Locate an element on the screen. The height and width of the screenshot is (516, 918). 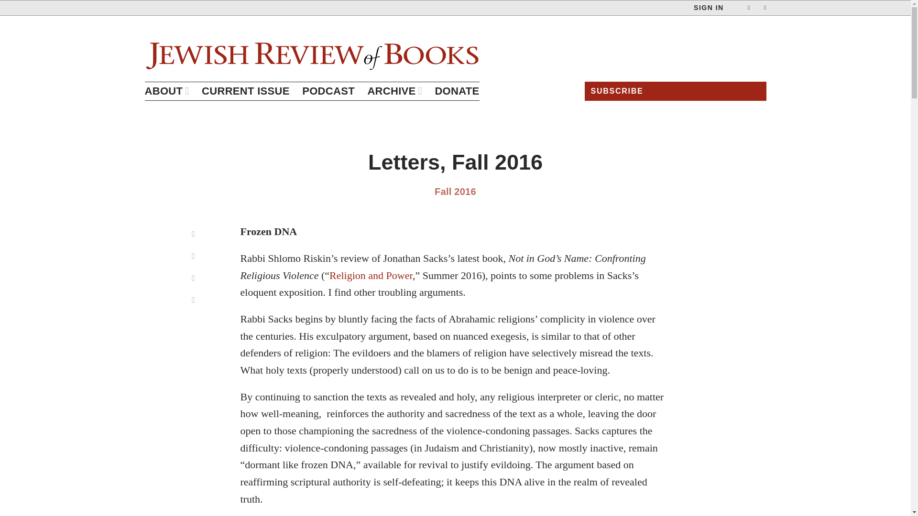
Facebook is located at coordinates (194, 278).